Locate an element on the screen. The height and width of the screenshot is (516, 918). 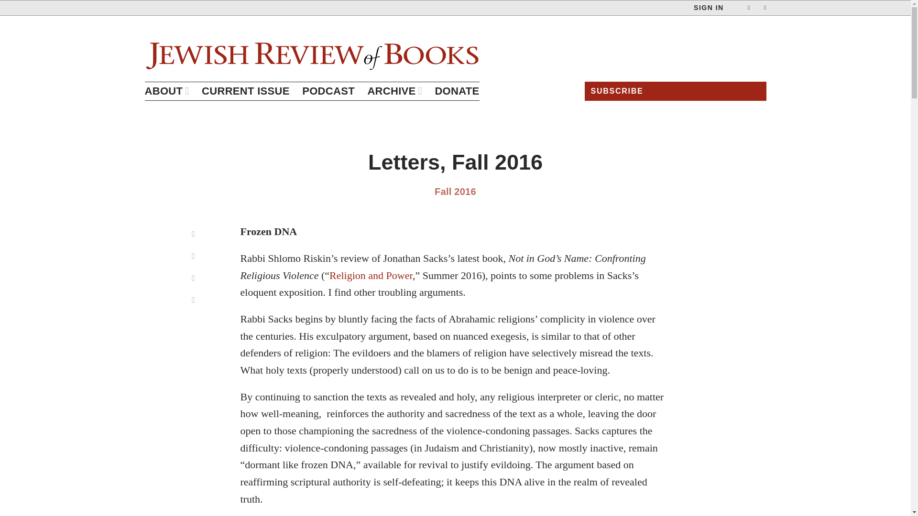
Facebook is located at coordinates (194, 278).